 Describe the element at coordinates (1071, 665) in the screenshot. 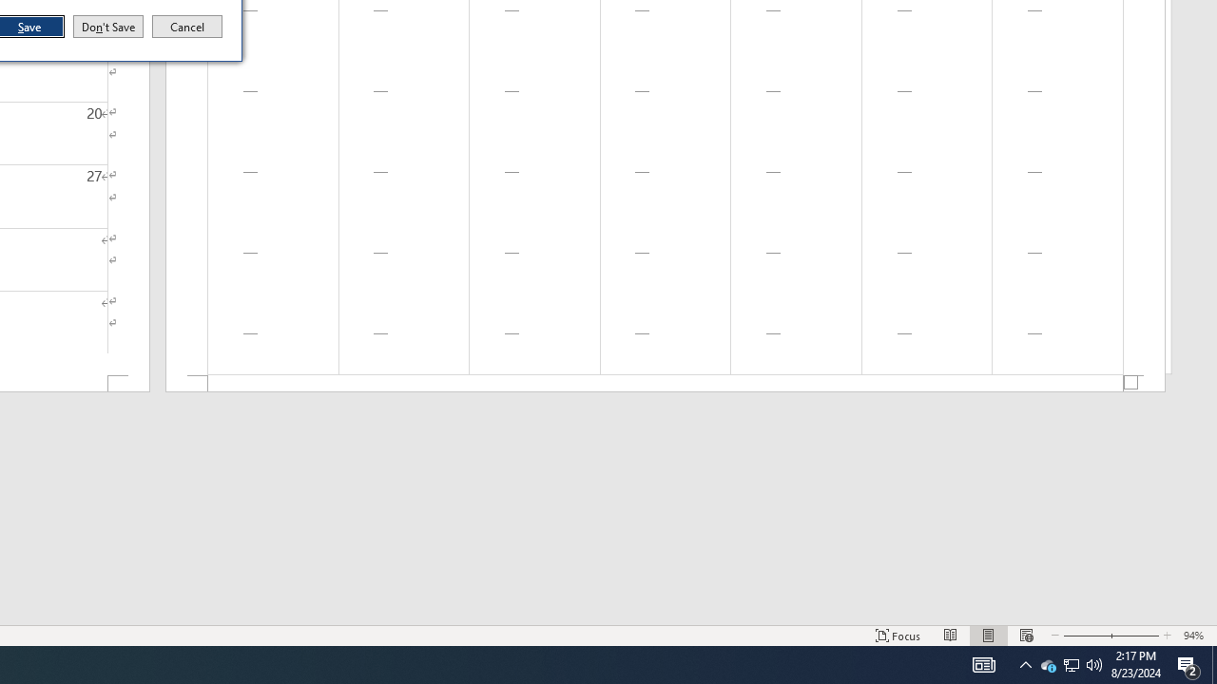

I see `Focus ` at that location.